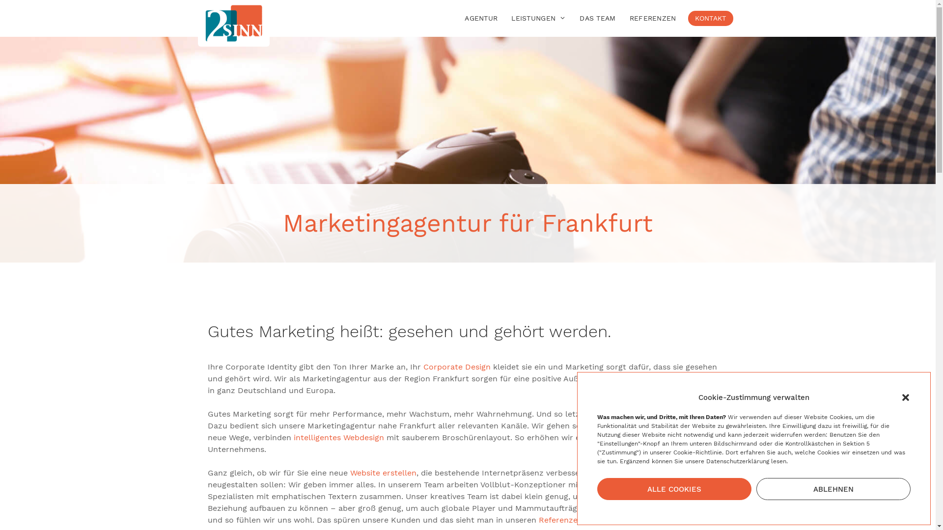  I want to click on ABLEHNEN, so click(833, 489).